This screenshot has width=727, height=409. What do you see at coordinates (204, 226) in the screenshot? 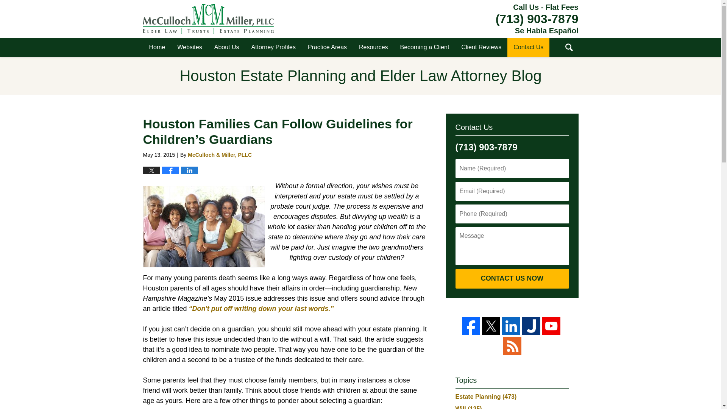
I see `Bigstock-Extended-Family-Relaxing-On-So-13907567` at bounding box center [204, 226].